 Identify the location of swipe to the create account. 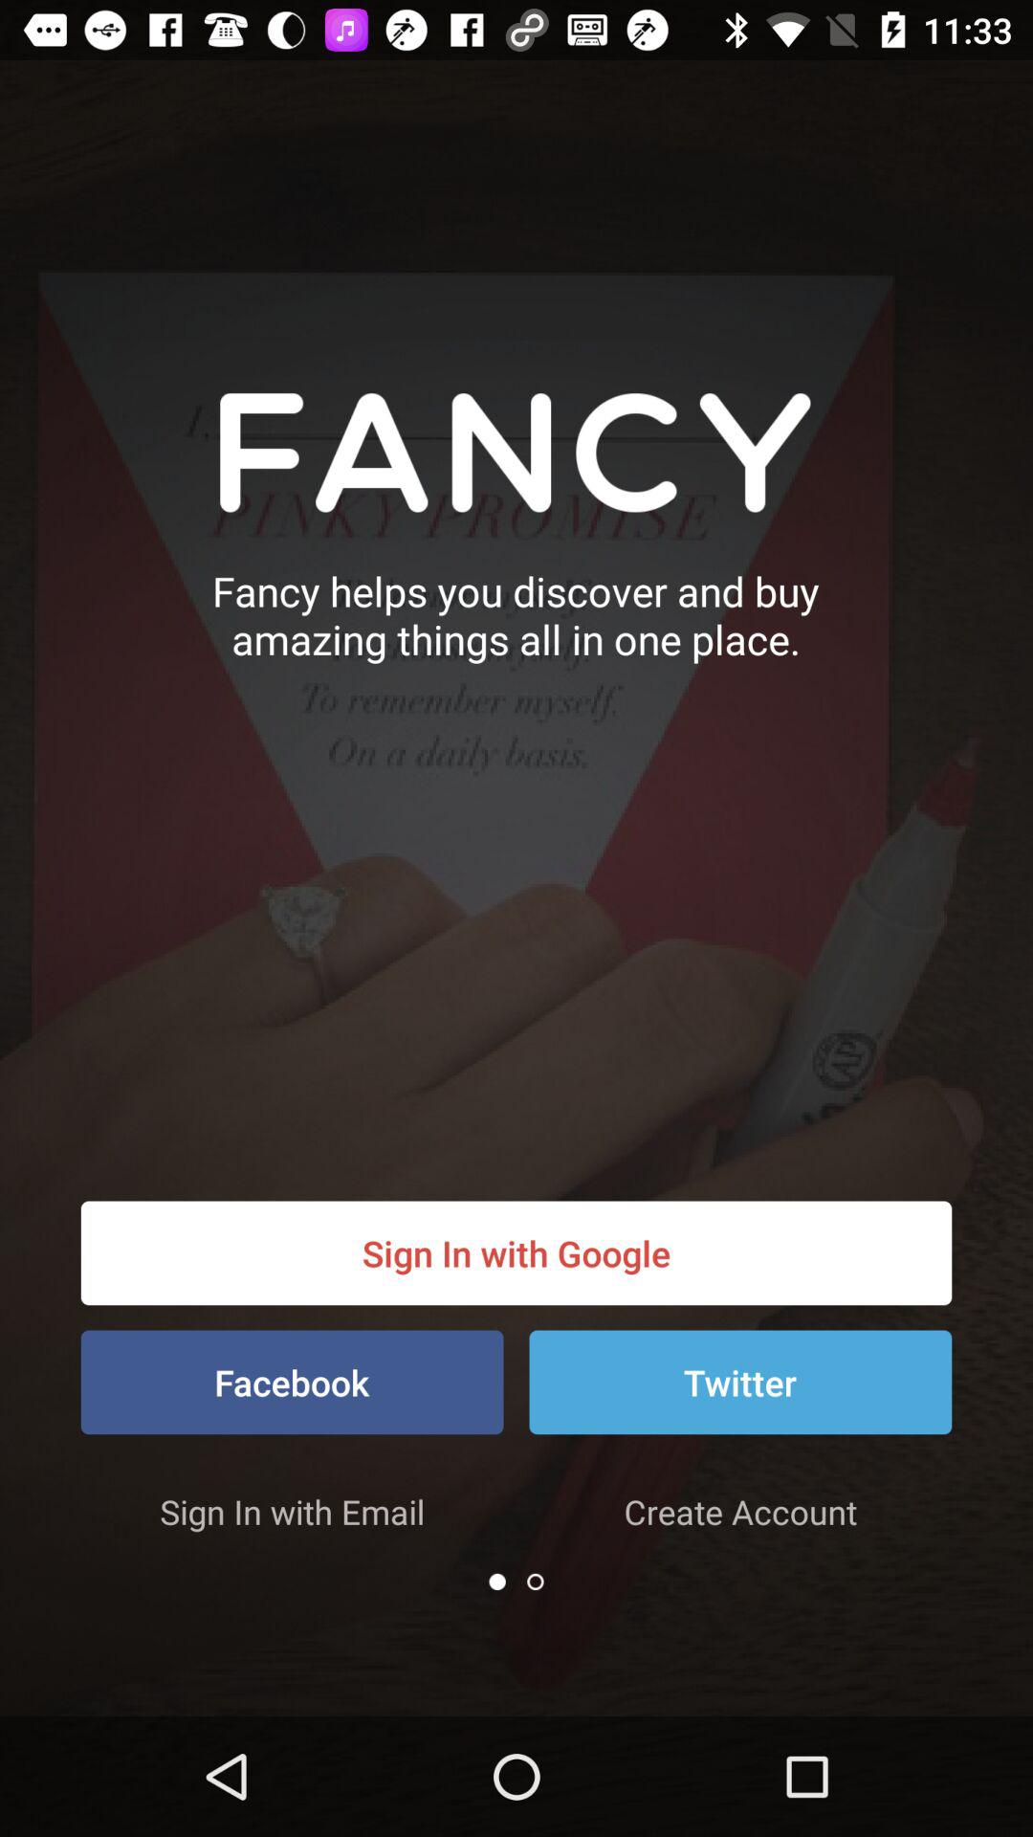
(740, 1512).